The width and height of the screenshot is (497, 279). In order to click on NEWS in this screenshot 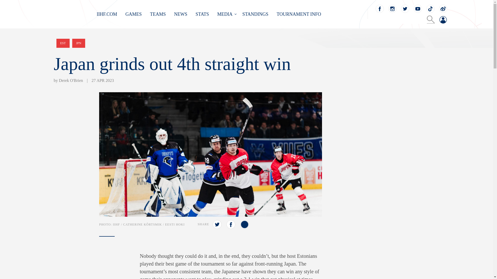, I will do `click(181, 14)`.